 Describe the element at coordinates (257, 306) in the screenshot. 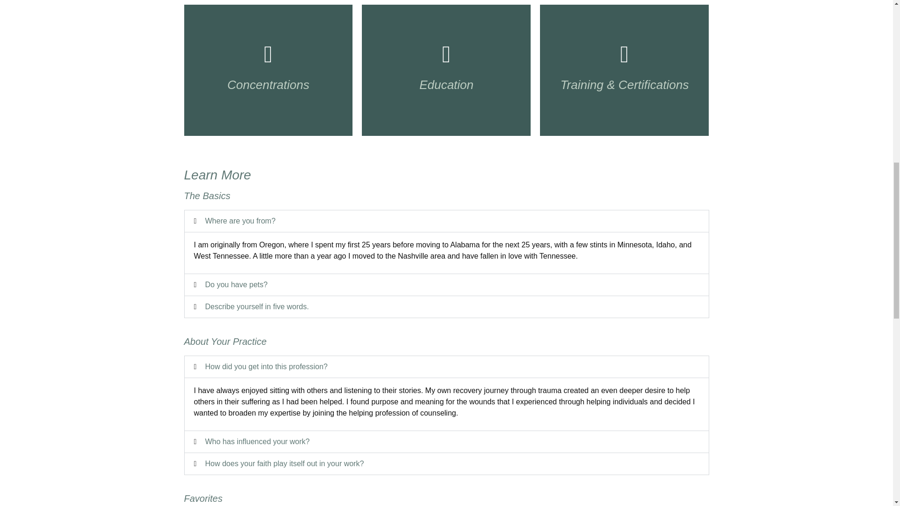

I see `Describe yourself in five words.` at that location.